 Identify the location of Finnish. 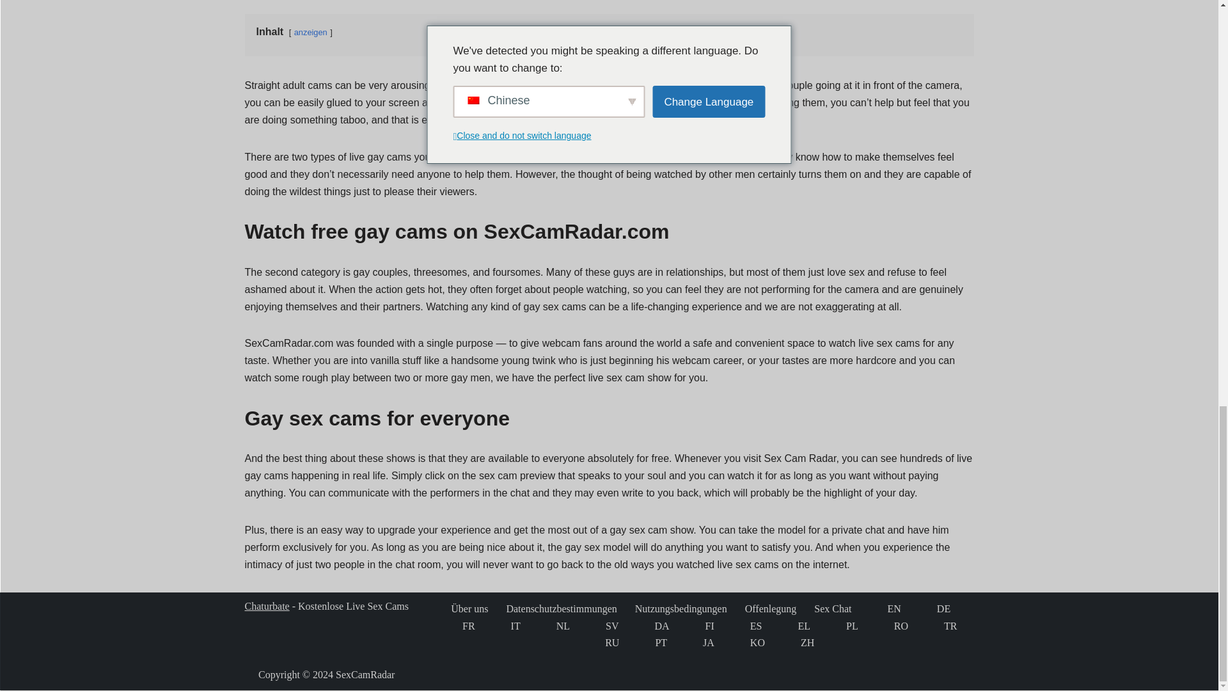
(696, 626).